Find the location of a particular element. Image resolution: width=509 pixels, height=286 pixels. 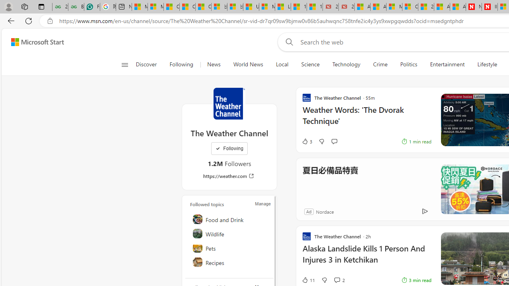

Lifestyle - MSN is located at coordinates (283, 7).